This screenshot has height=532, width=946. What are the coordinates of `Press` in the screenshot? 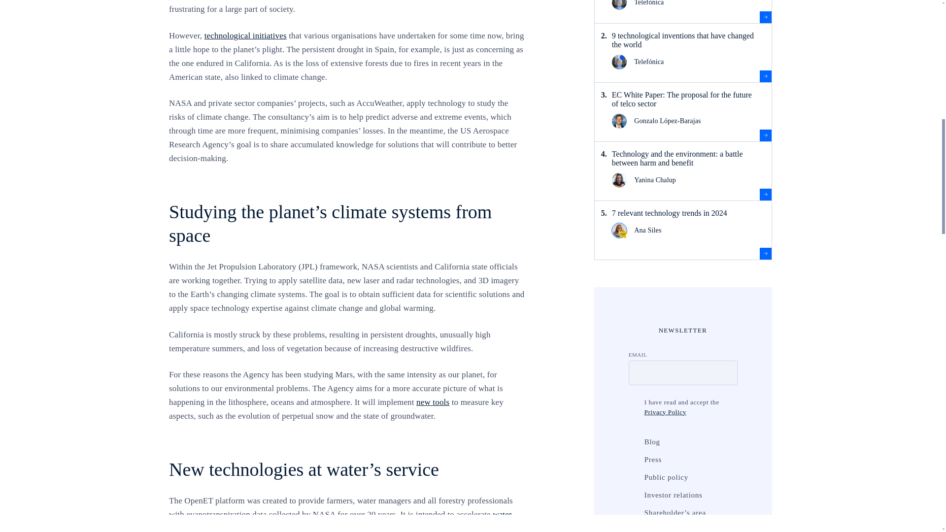 It's located at (634, 459).